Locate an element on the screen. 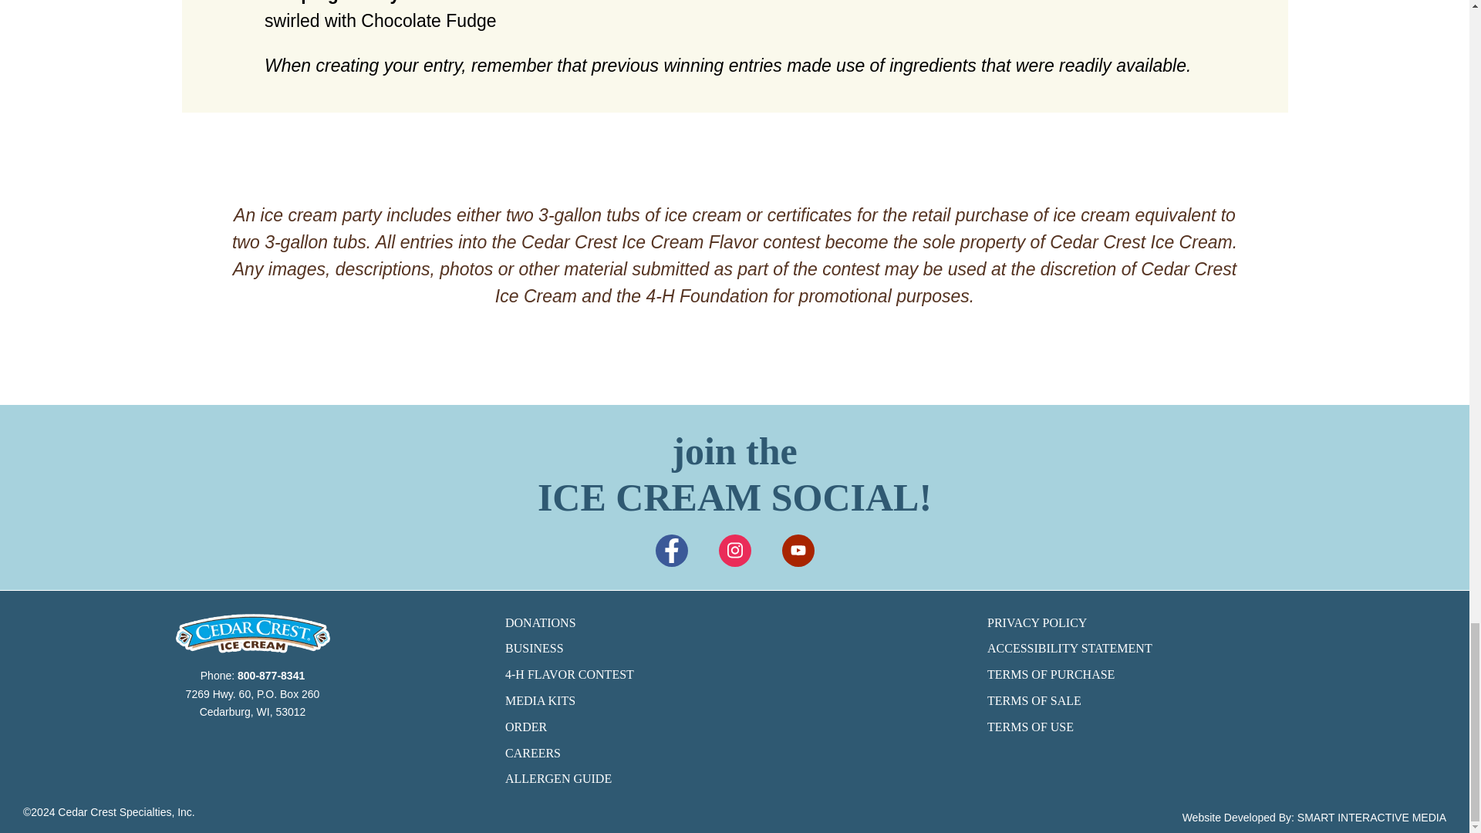 The width and height of the screenshot is (1481, 833). TERMS OF USE is located at coordinates (1217, 727).